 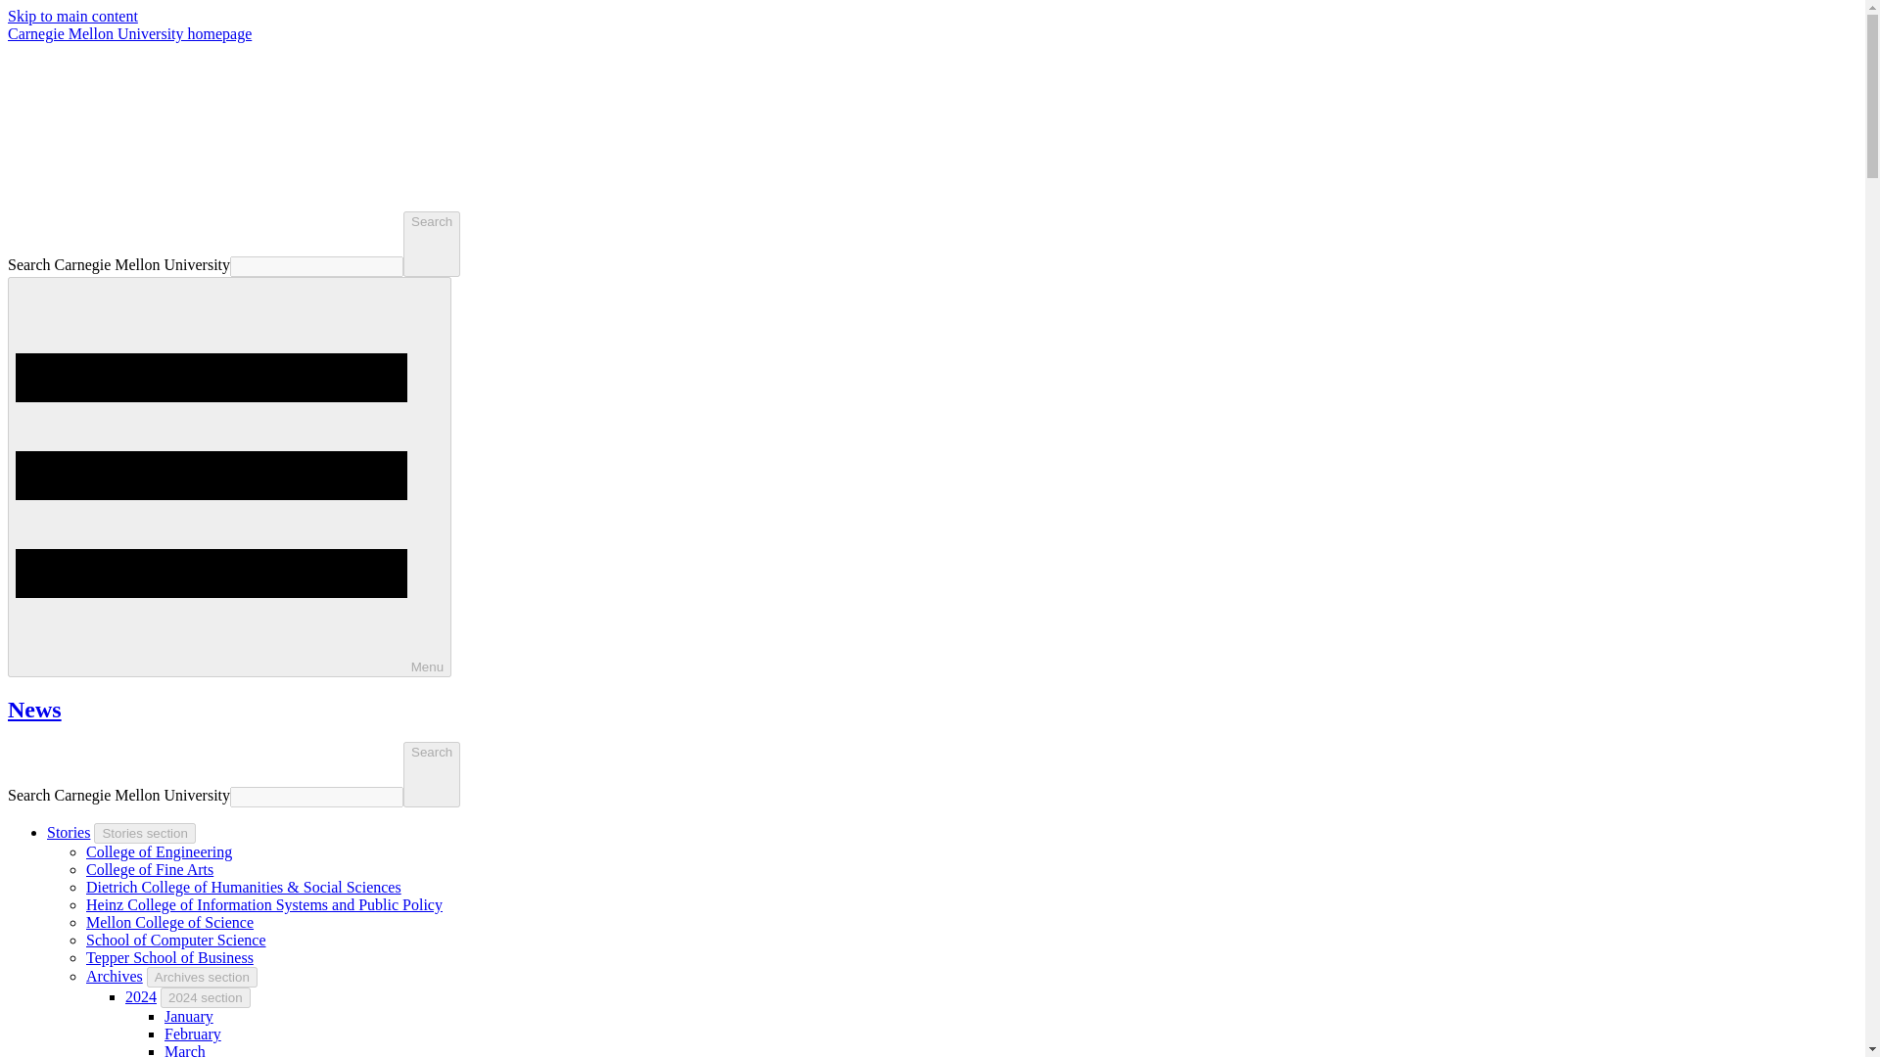 What do you see at coordinates (150, 869) in the screenshot?
I see `College of Fine Arts` at bounding box center [150, 869].